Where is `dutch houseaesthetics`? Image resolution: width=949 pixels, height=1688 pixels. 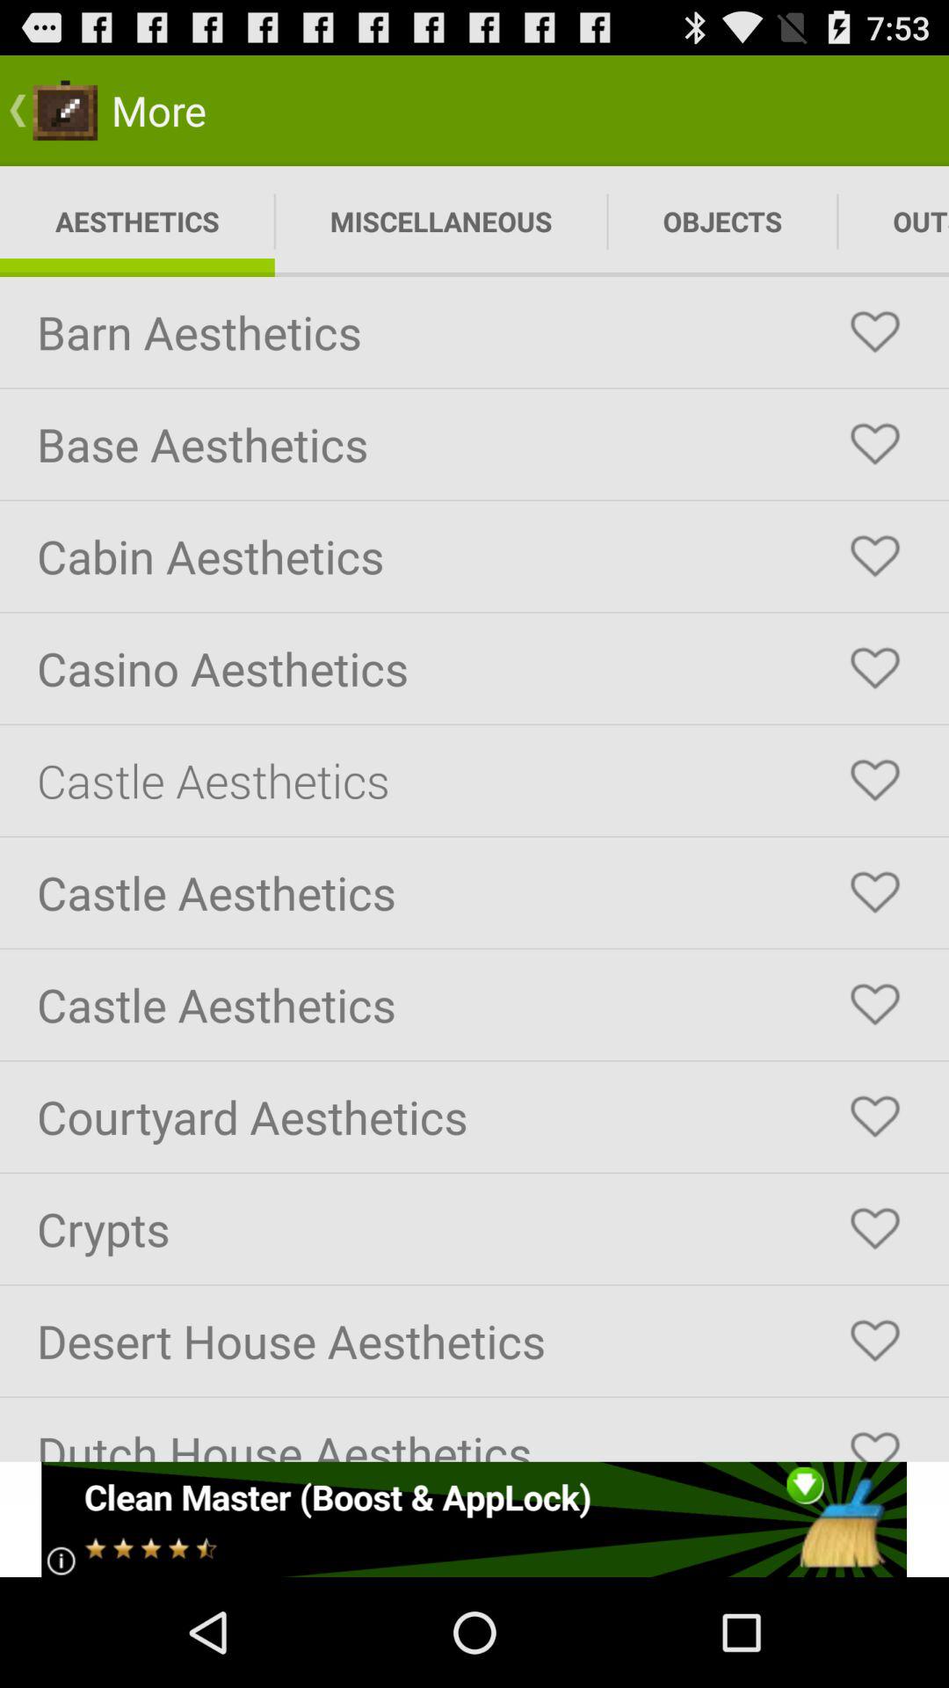 dutch houseaesthetics is located at coordinates (875, 1438).